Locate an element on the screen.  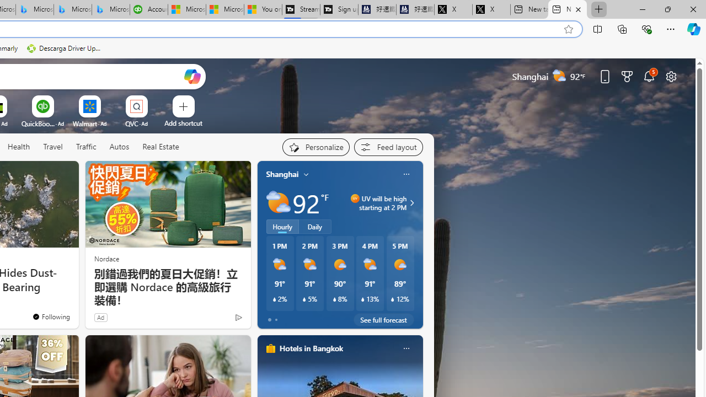
Feed settings is located at coordinates (388, 147).